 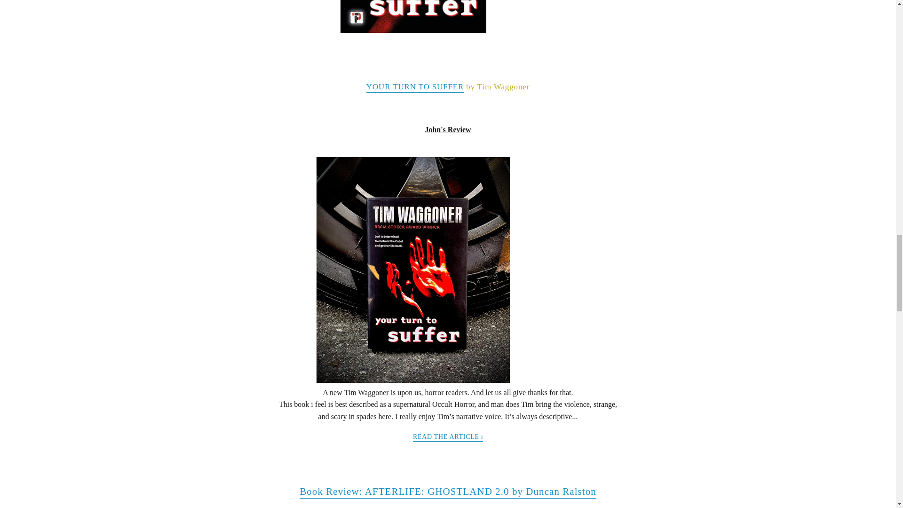 What do you see at coordinates (415, 87) in the screenshot?
I see `YOUR TURN TO SUFFER` at bounding box center [415, 87].